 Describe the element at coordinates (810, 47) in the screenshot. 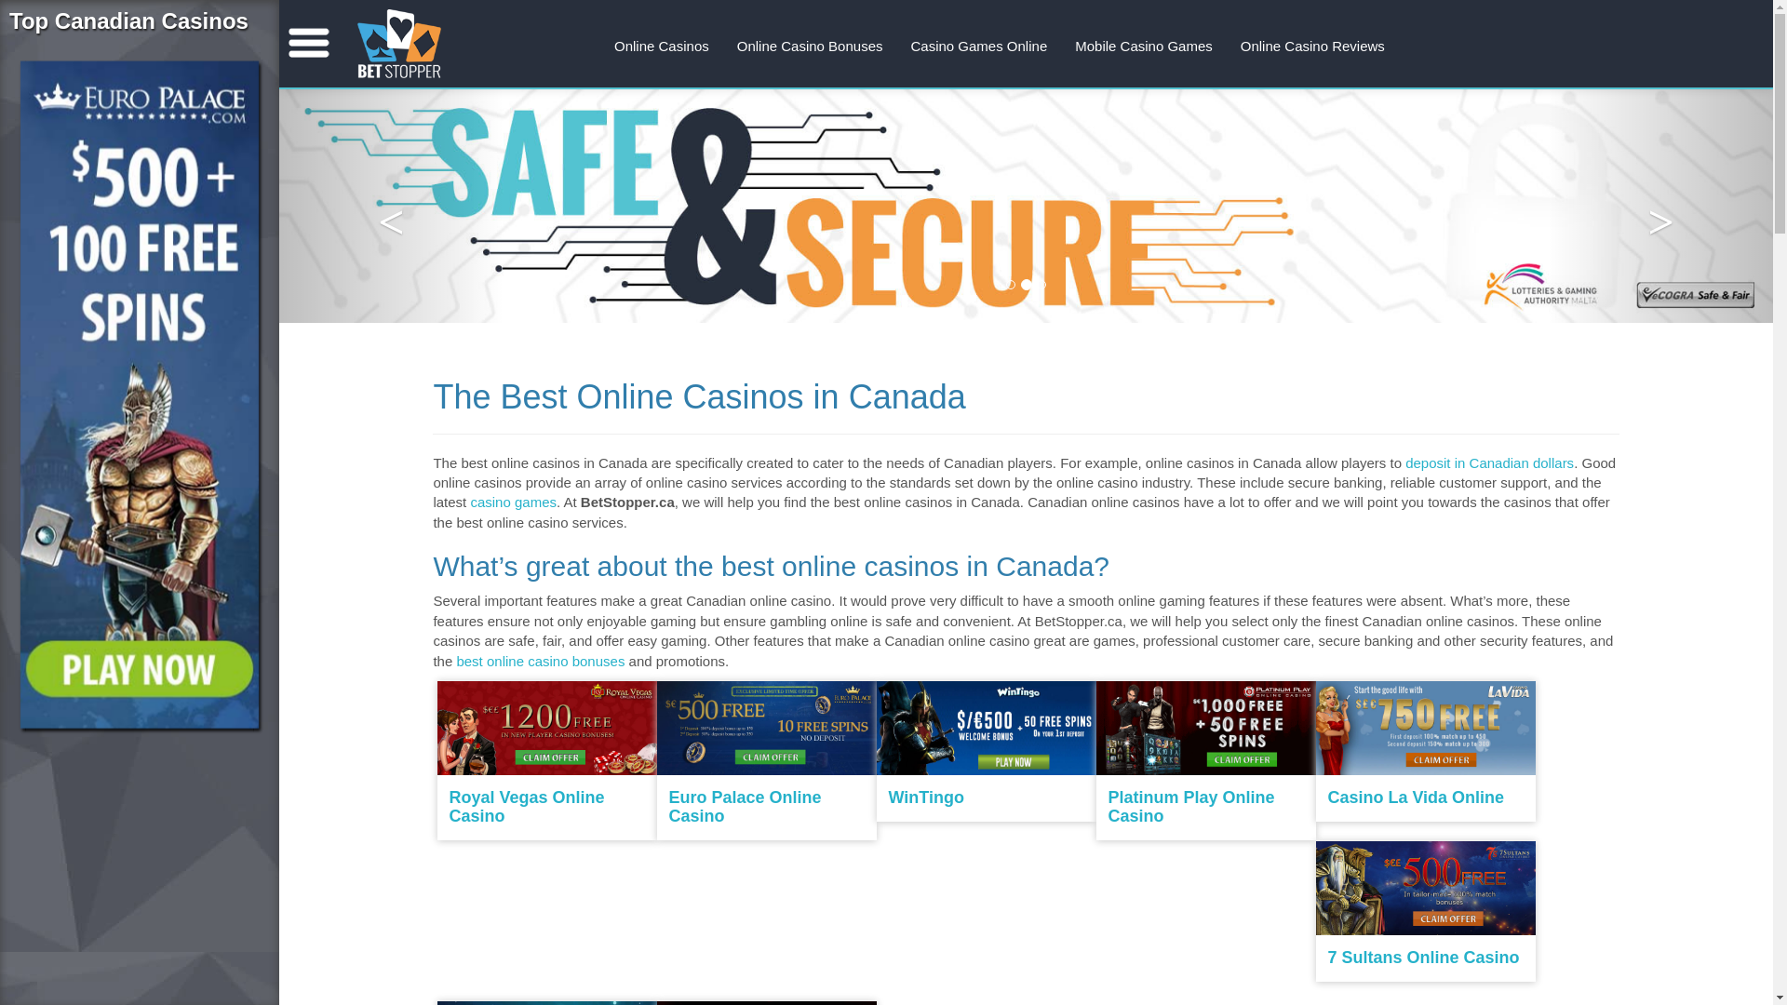

I see `Online Casino Bonuses` at that location.